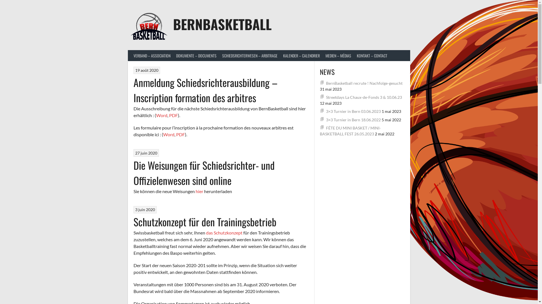  I want to click on Word, so click(161, 115).